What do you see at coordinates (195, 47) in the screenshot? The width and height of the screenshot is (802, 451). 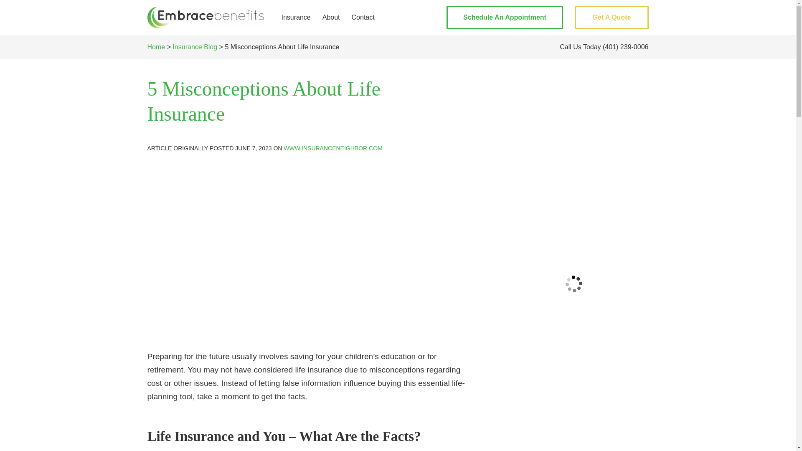 I see `Insurance Blog` at bounding box center [195, 47].